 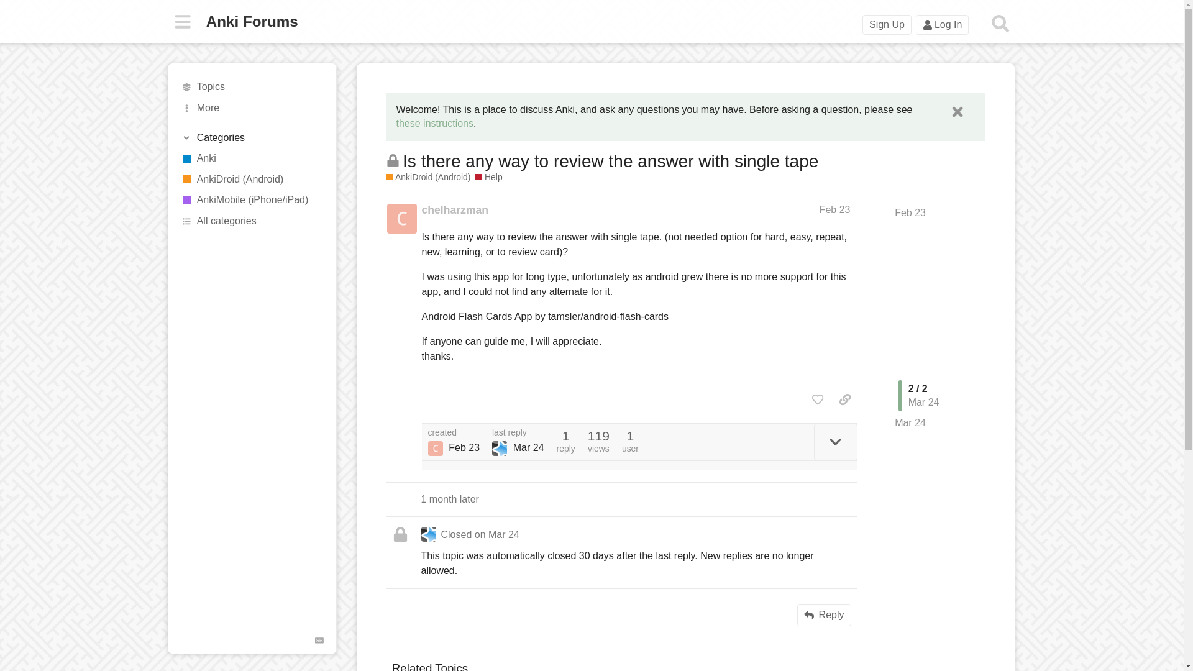 I want to click on All topics, so click(x=252, y=87).